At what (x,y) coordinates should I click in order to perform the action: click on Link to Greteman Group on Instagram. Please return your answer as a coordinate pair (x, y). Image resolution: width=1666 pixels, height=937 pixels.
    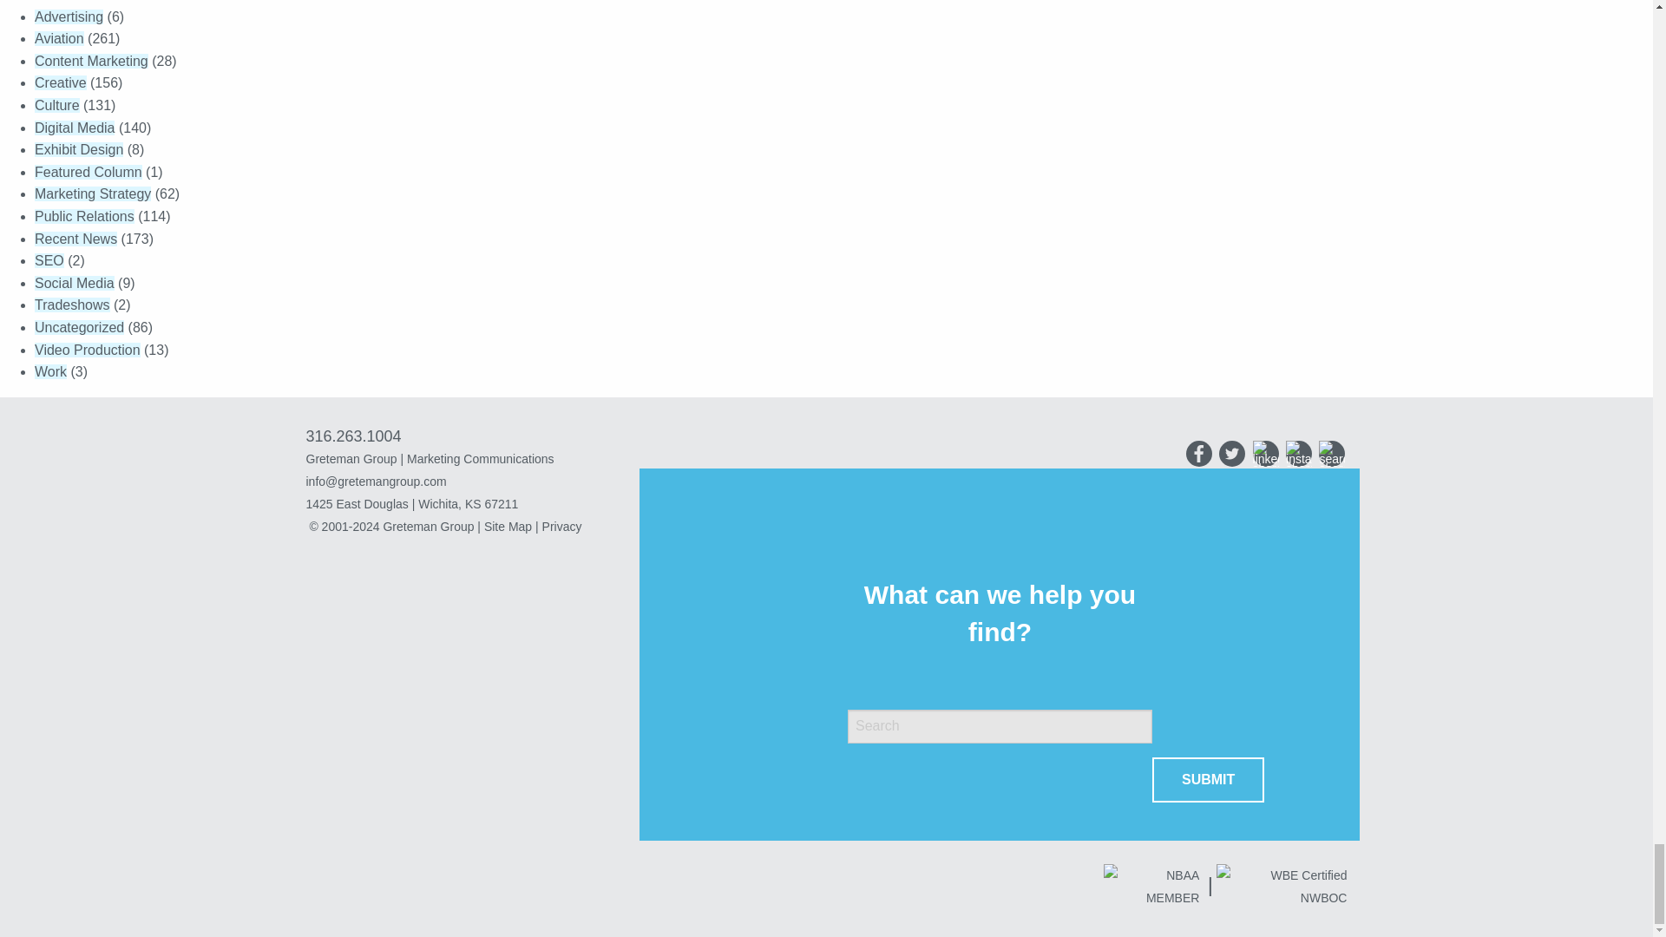
    Looking at the image, I should click on (1299, 452).